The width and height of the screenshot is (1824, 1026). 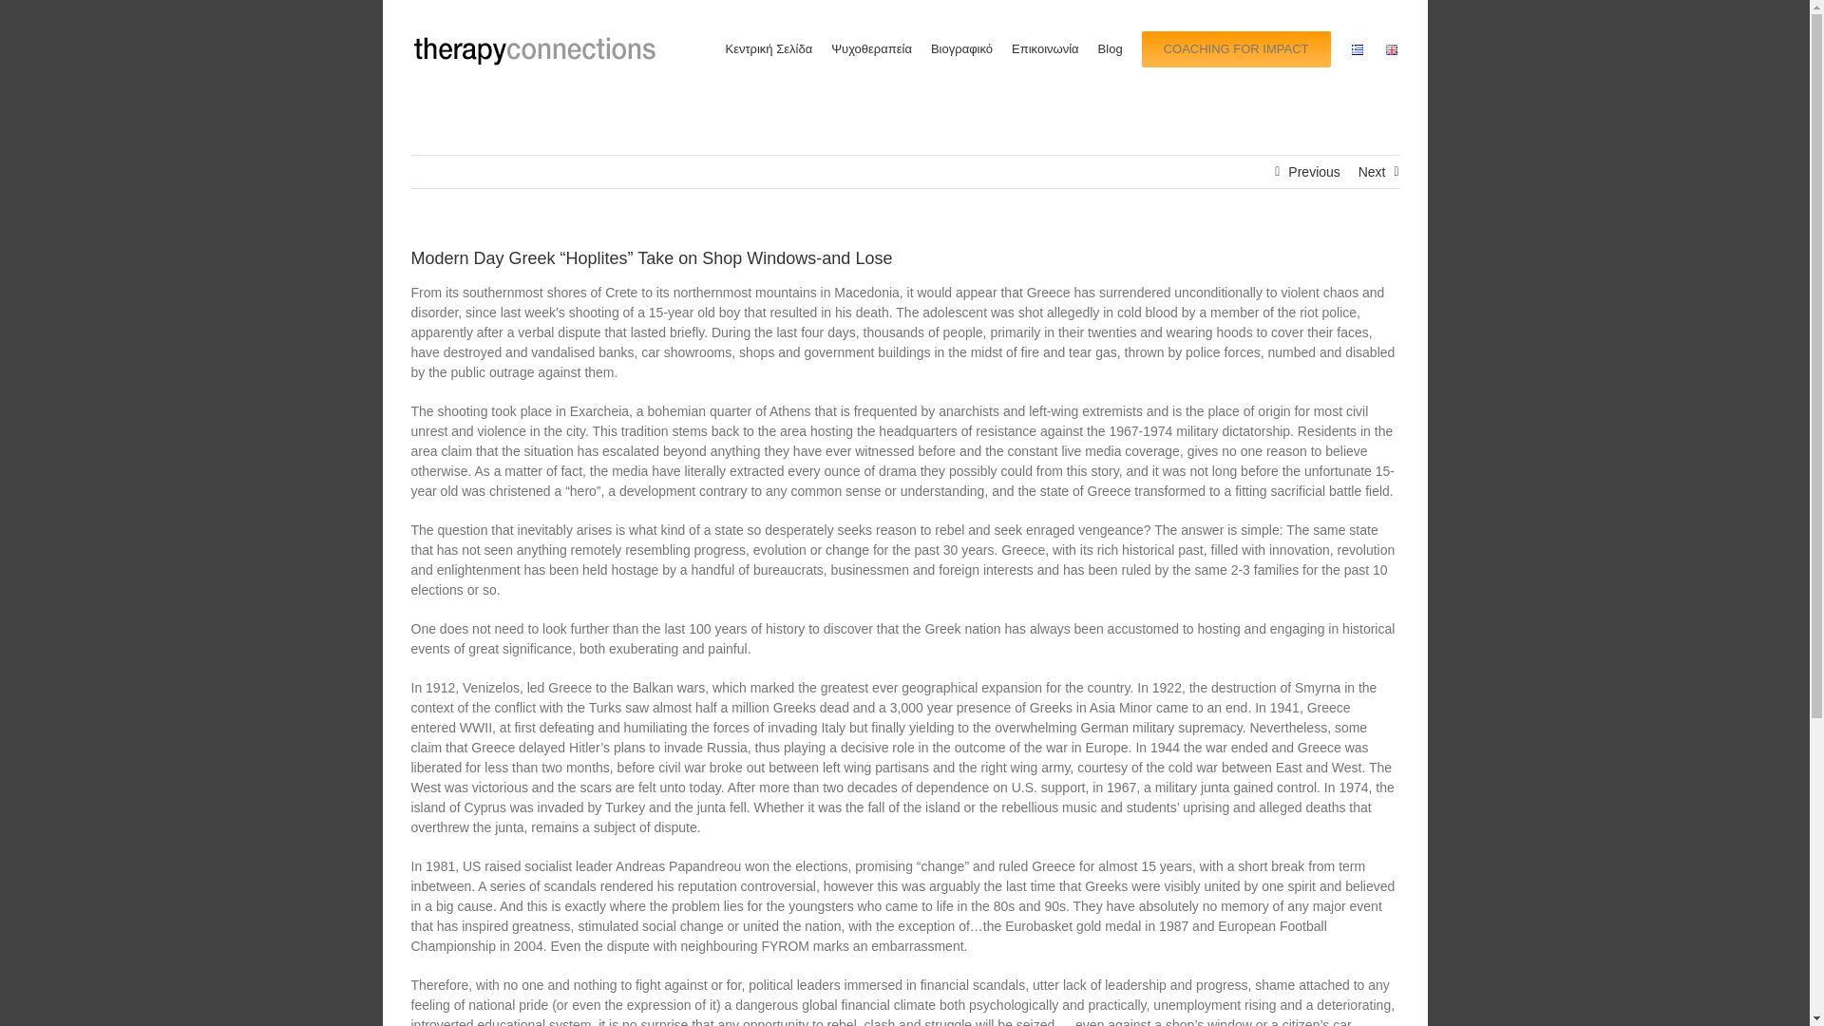 What do you see at coordinates (1372, 171) in the screenshot?
I see `Next` at bounding box center [1372, 171].